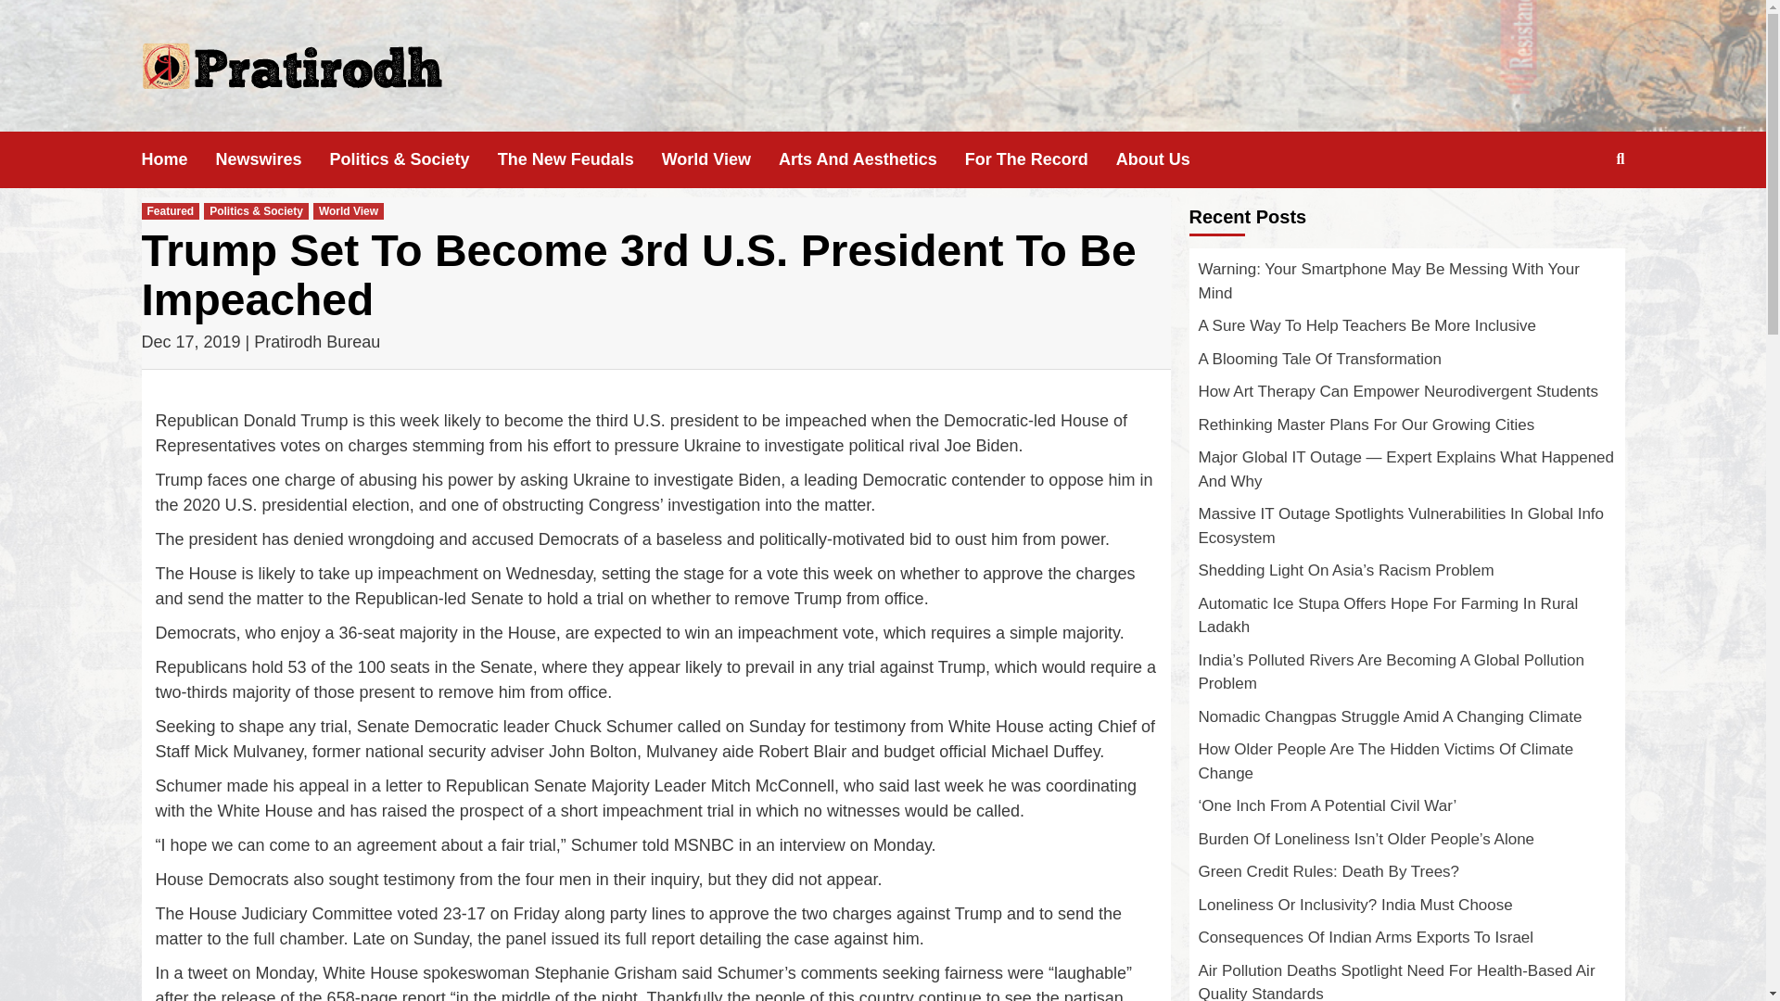 The image size is (1780, 1001). What do you see at coordinates (1166, 159) in the screenshot?
I see `About Us` at bounding box center [1166, 159].